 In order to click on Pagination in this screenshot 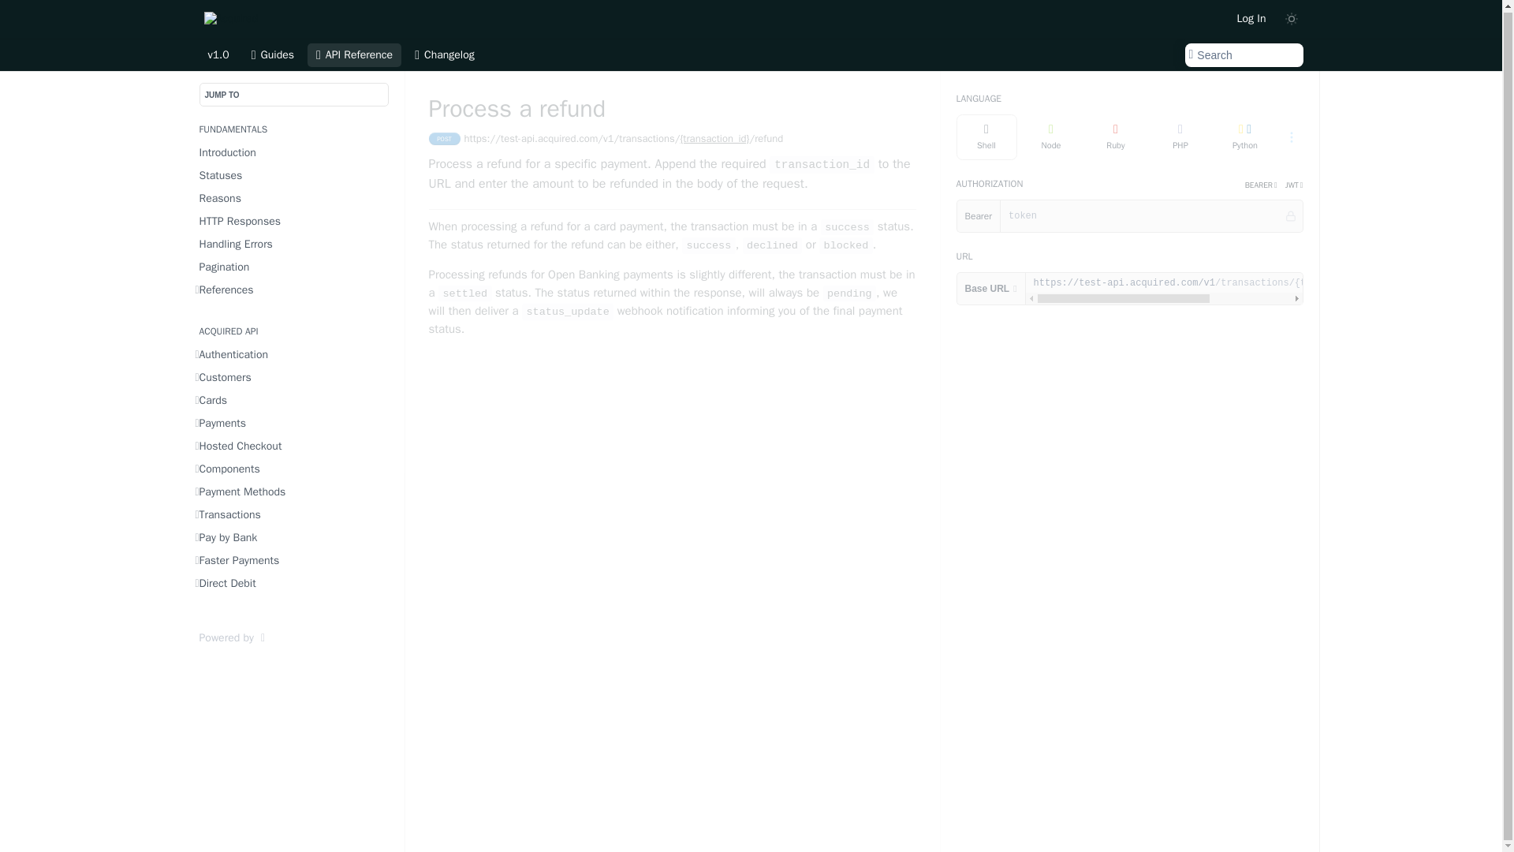, I will do `click(294, 267)`.